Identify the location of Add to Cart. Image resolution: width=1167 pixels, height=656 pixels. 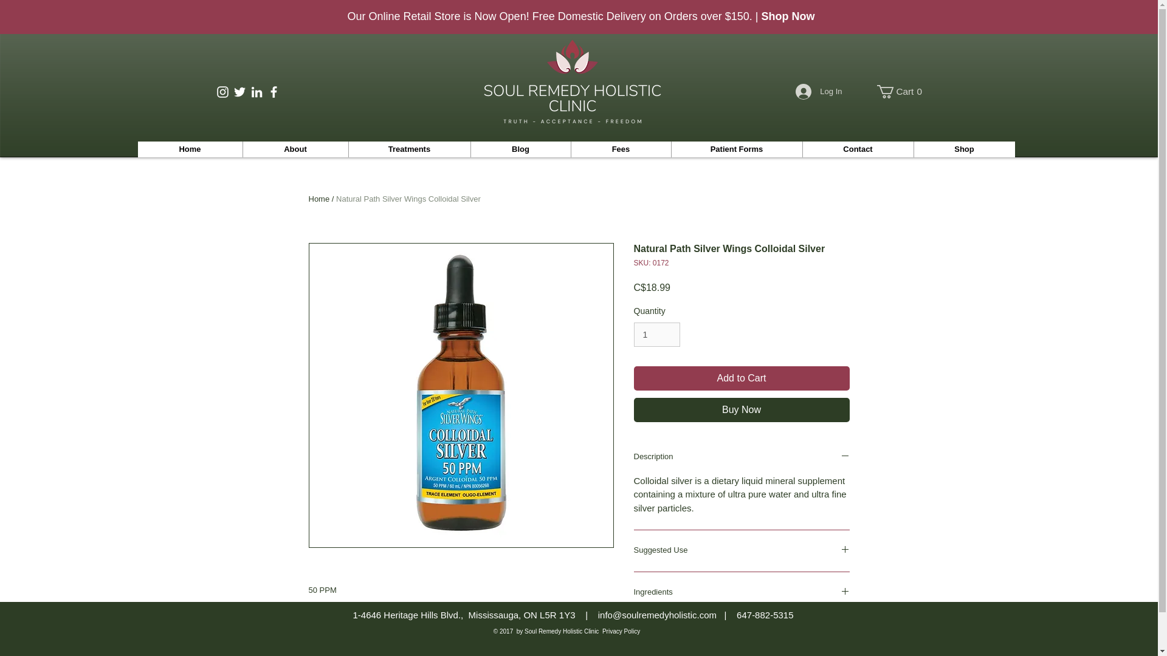
(742, 378).